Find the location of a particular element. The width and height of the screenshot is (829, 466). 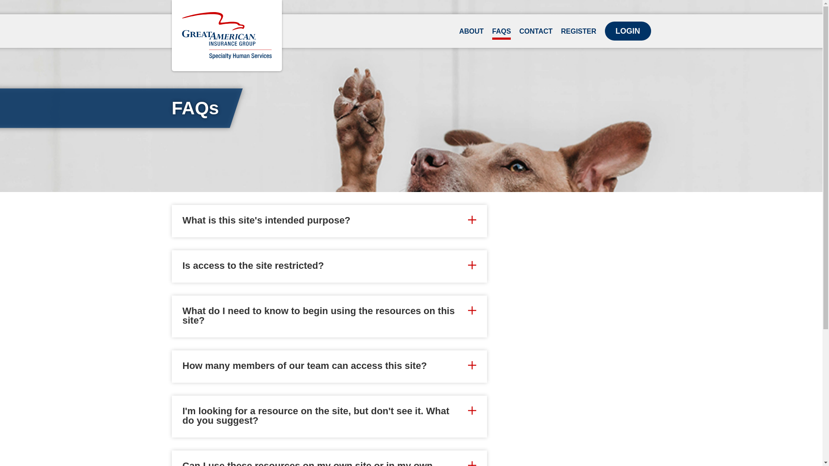

FAQS is located at coordinates (502, 34).